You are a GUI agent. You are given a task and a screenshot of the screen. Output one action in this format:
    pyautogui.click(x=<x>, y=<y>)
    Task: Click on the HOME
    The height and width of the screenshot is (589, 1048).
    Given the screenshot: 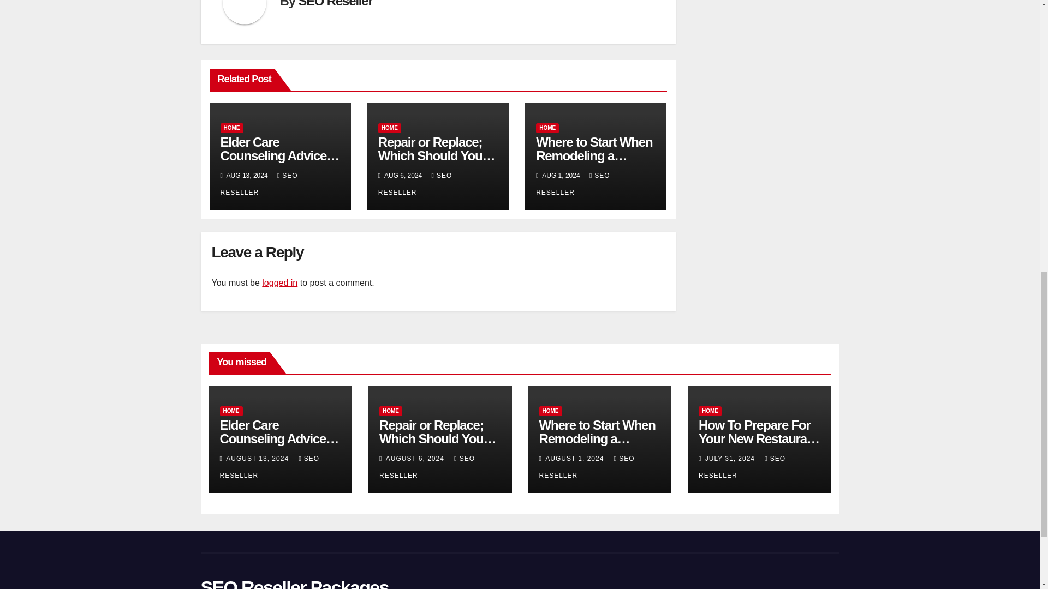 What is the action you would take?
    pyautogui.click(x=230, y=411)
    